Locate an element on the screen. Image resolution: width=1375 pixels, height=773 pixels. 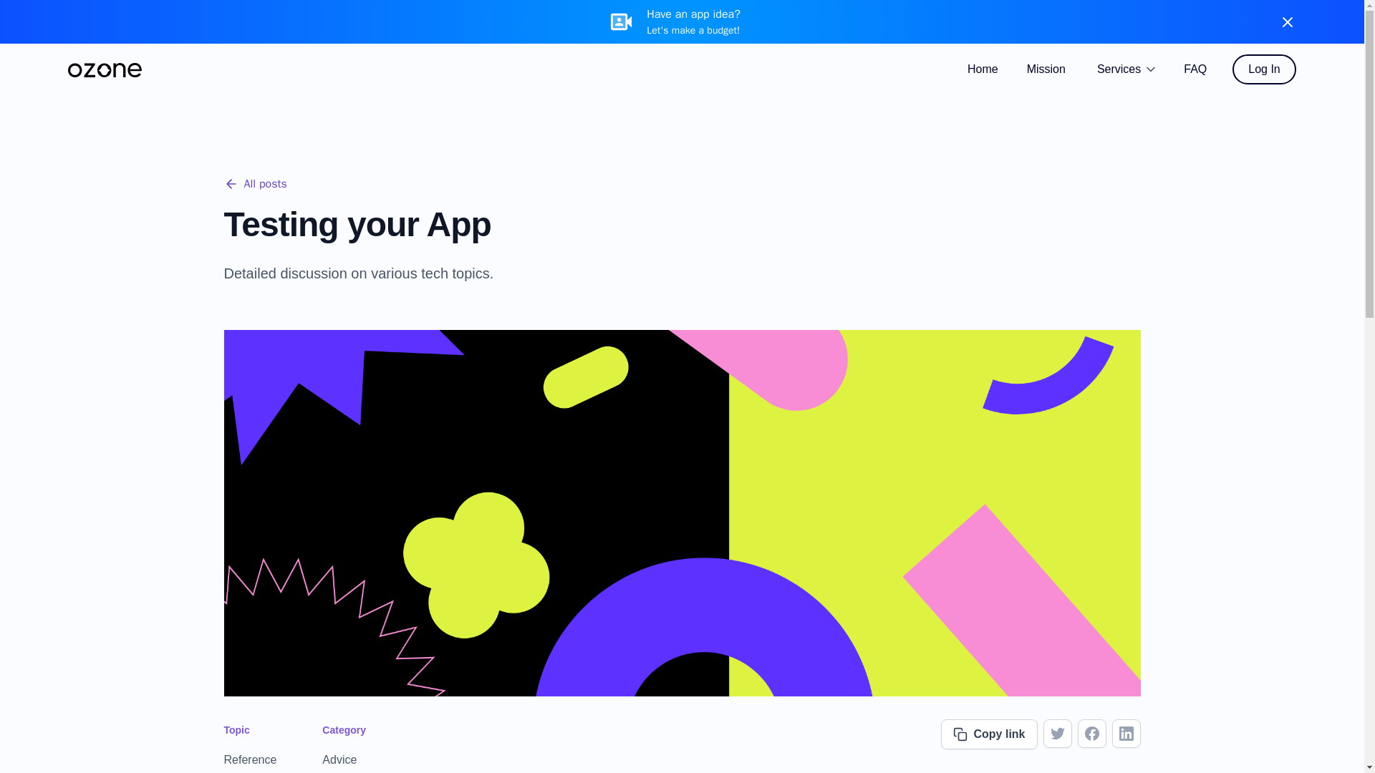
Home is located at coordinates (983, 69).